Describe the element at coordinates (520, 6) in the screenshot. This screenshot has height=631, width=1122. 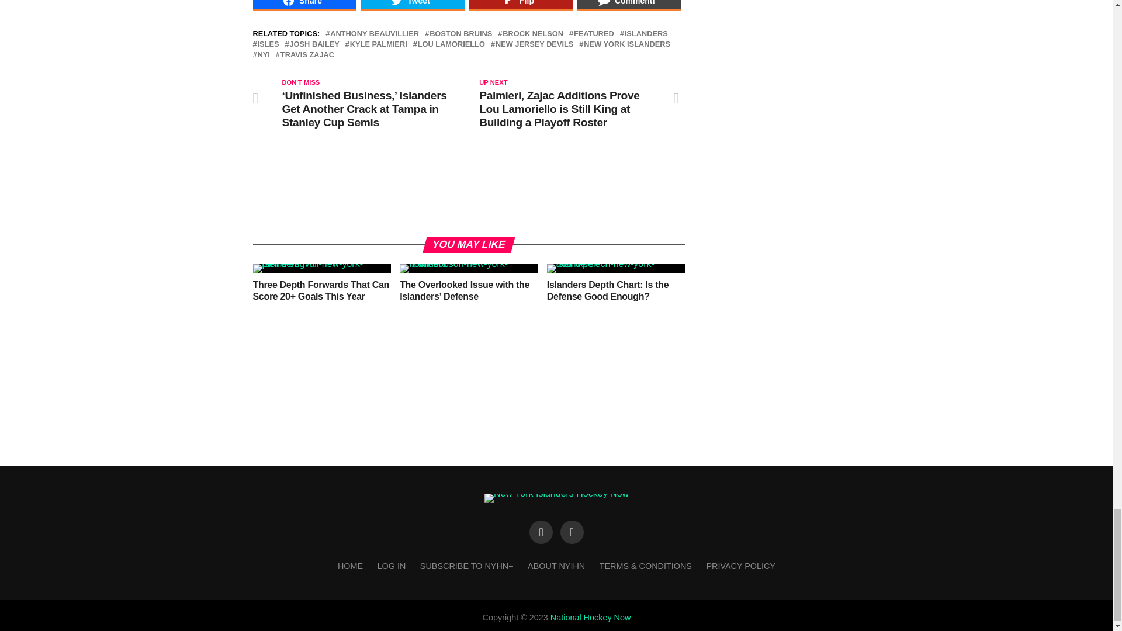
I see `Share on Flip` at that location.